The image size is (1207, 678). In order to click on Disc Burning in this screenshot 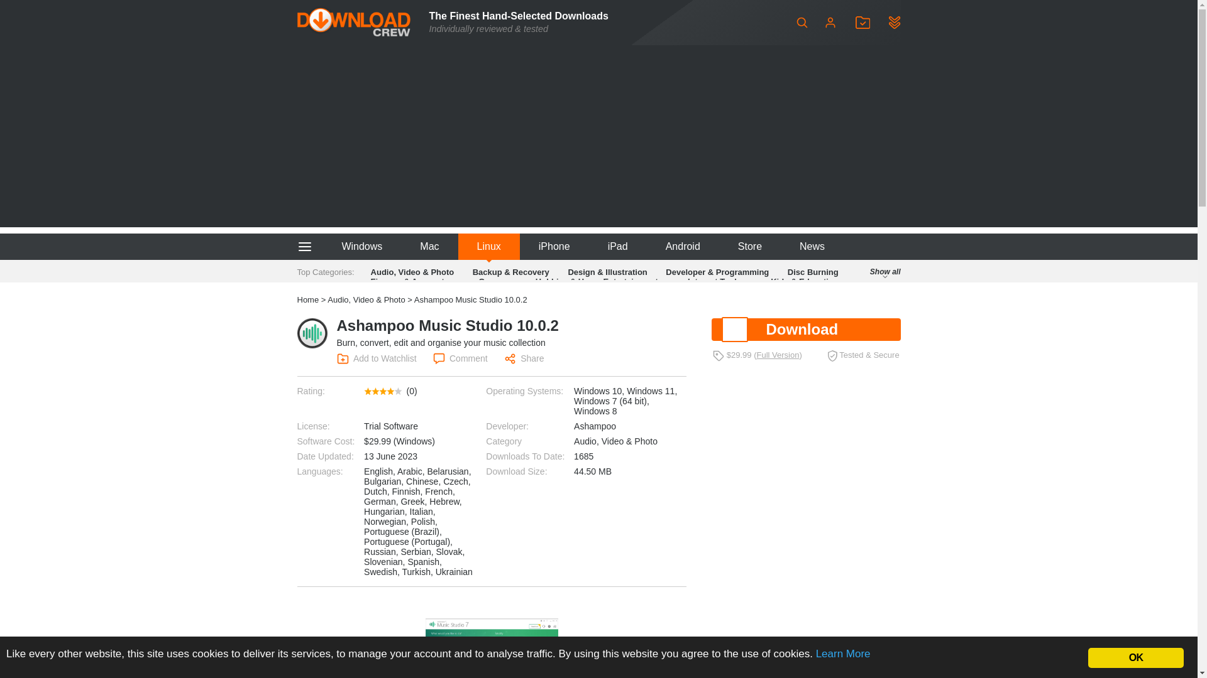, I will do `click(813, 271)`.